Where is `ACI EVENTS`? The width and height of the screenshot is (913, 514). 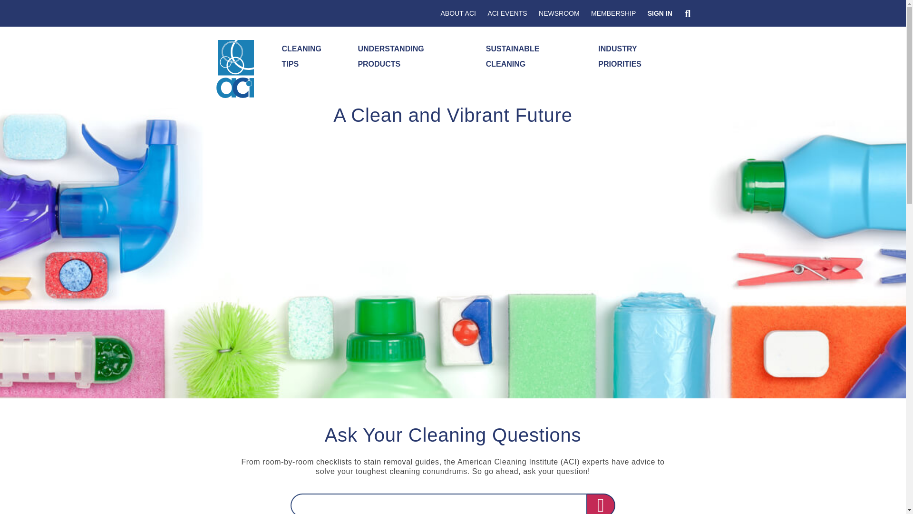
ACI EVENTS is located at coordinates (507, 14).